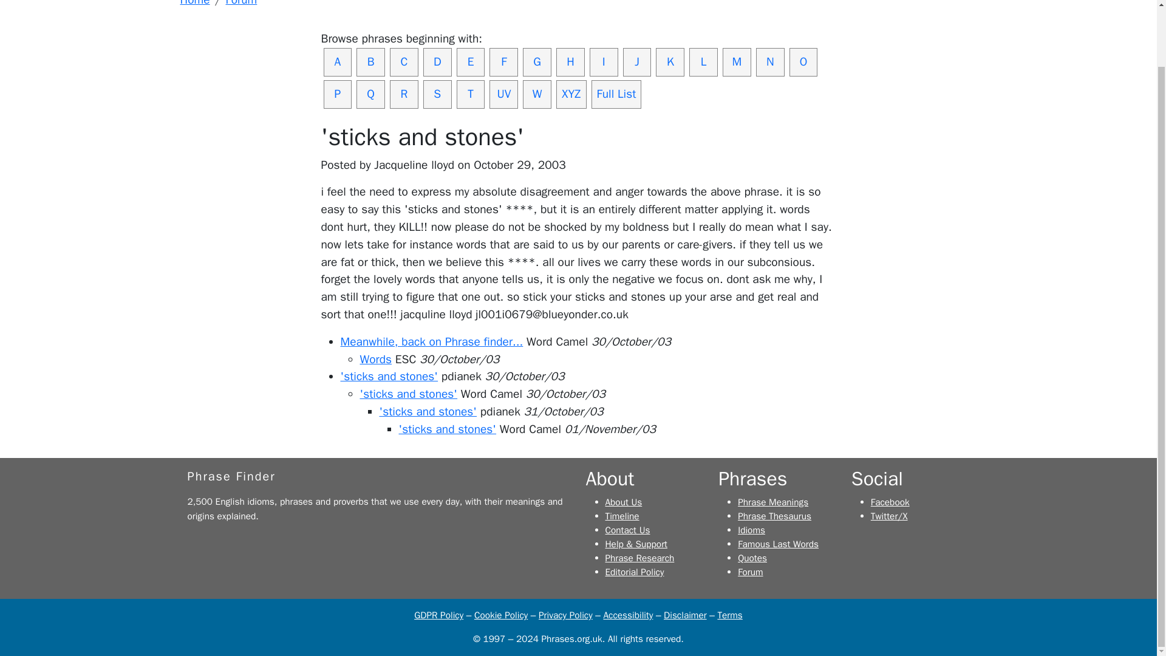  Describe the element at coordinates (370, 94) in the screenshot. I see `Q` at that location.